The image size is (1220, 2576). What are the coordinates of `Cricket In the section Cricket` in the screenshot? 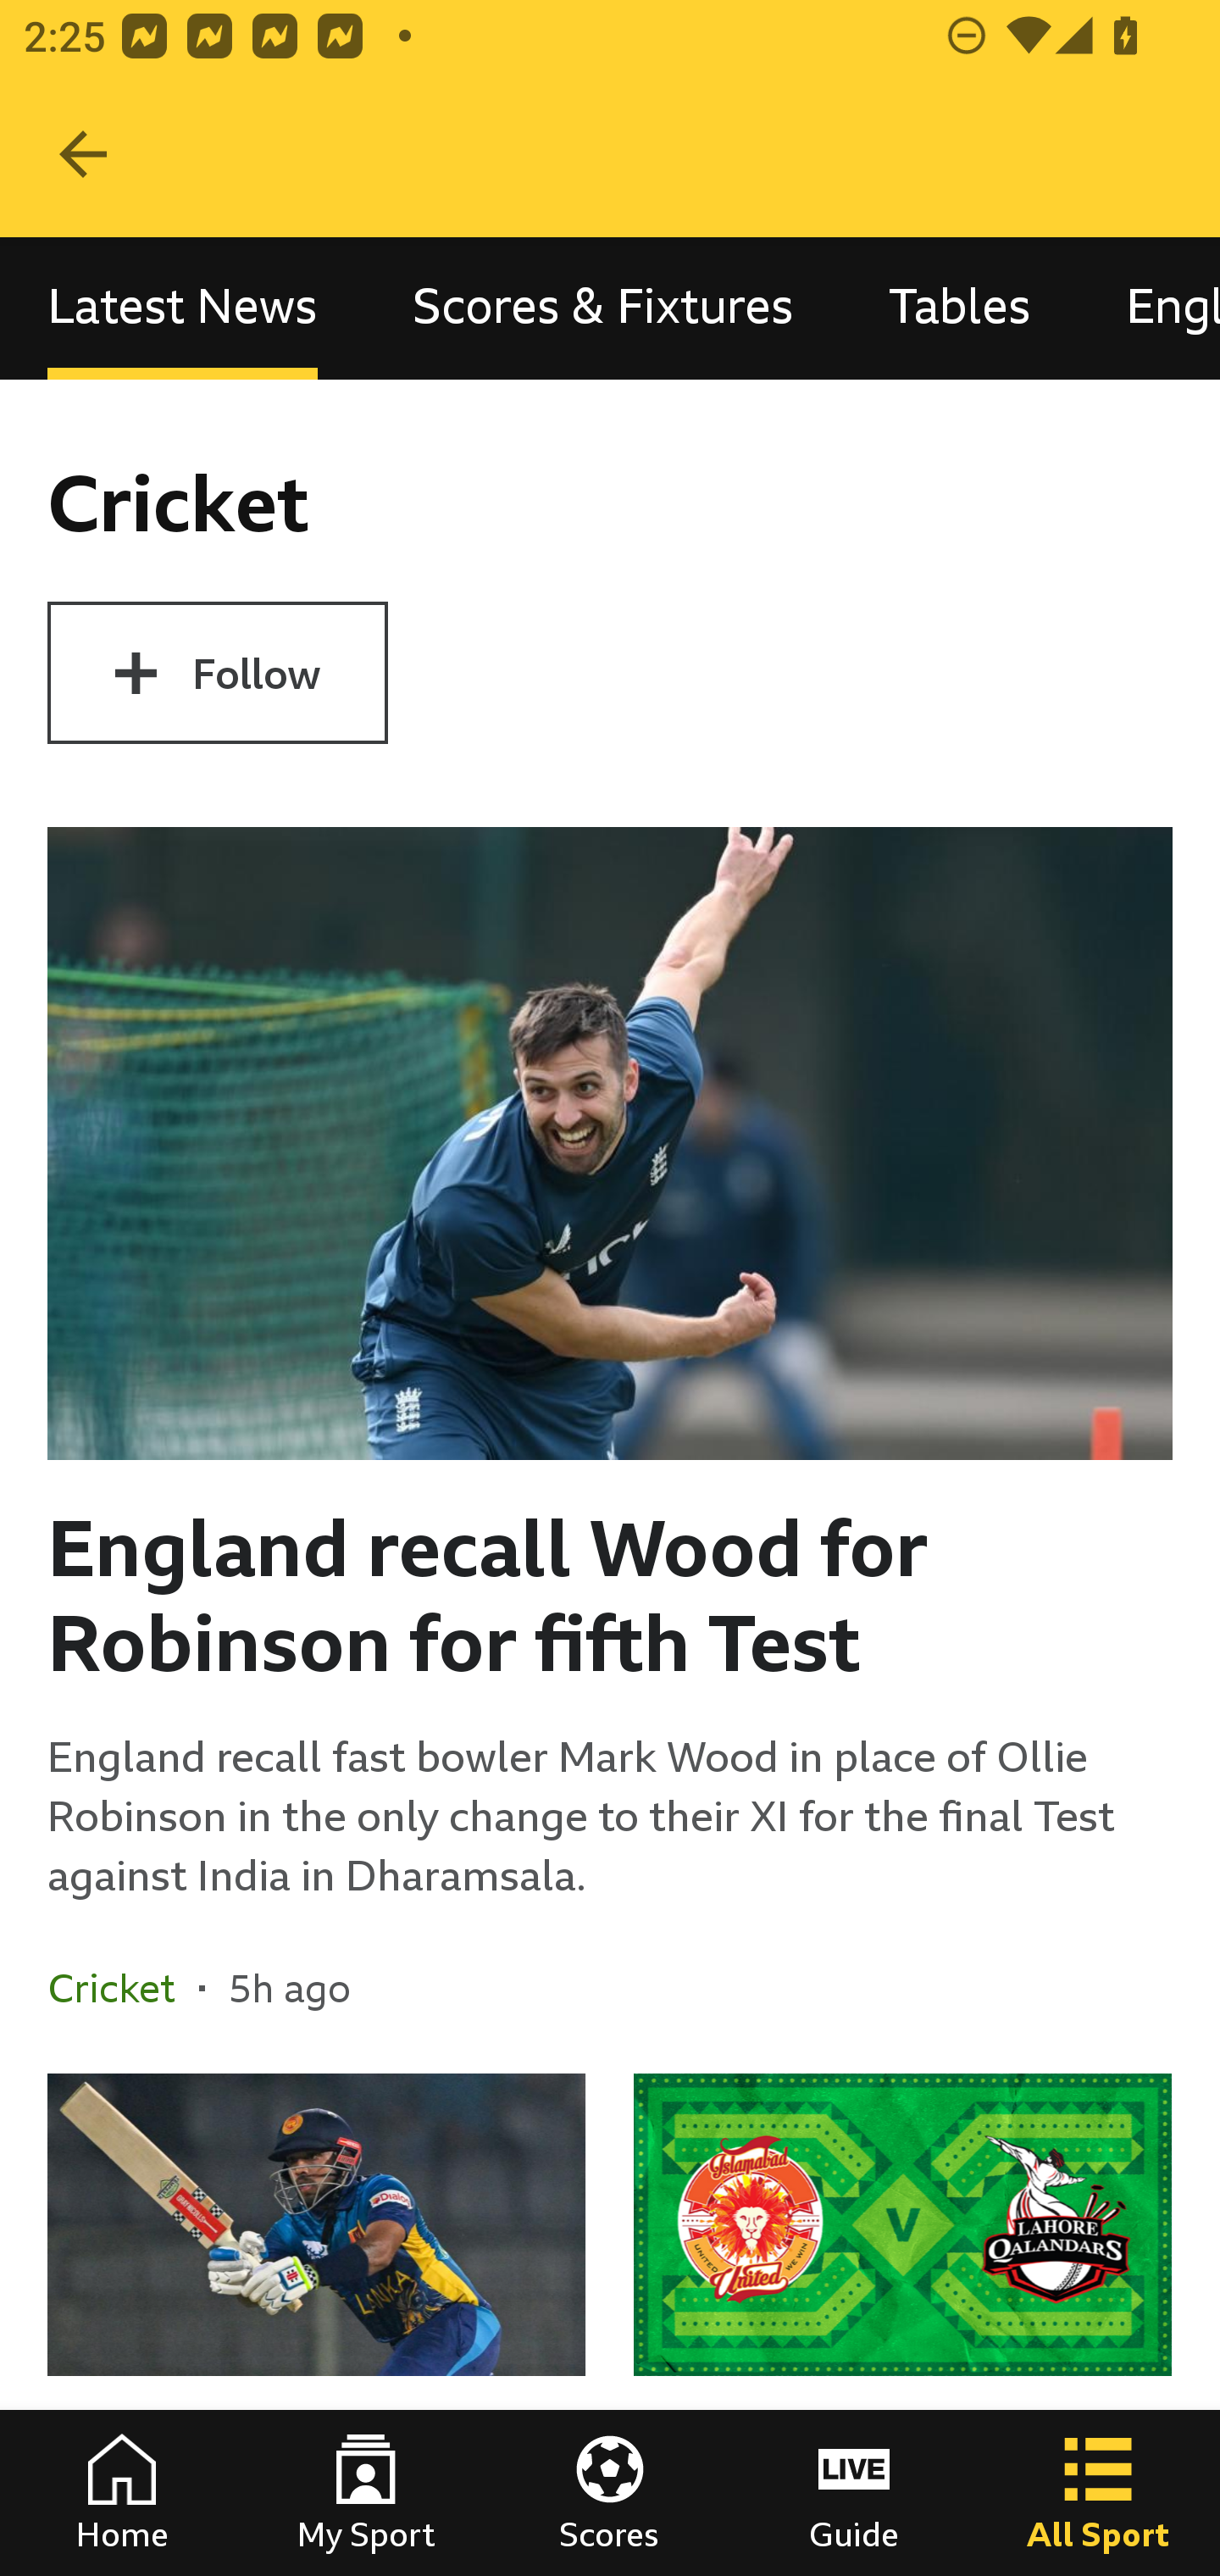 It's located at (123, 1987).